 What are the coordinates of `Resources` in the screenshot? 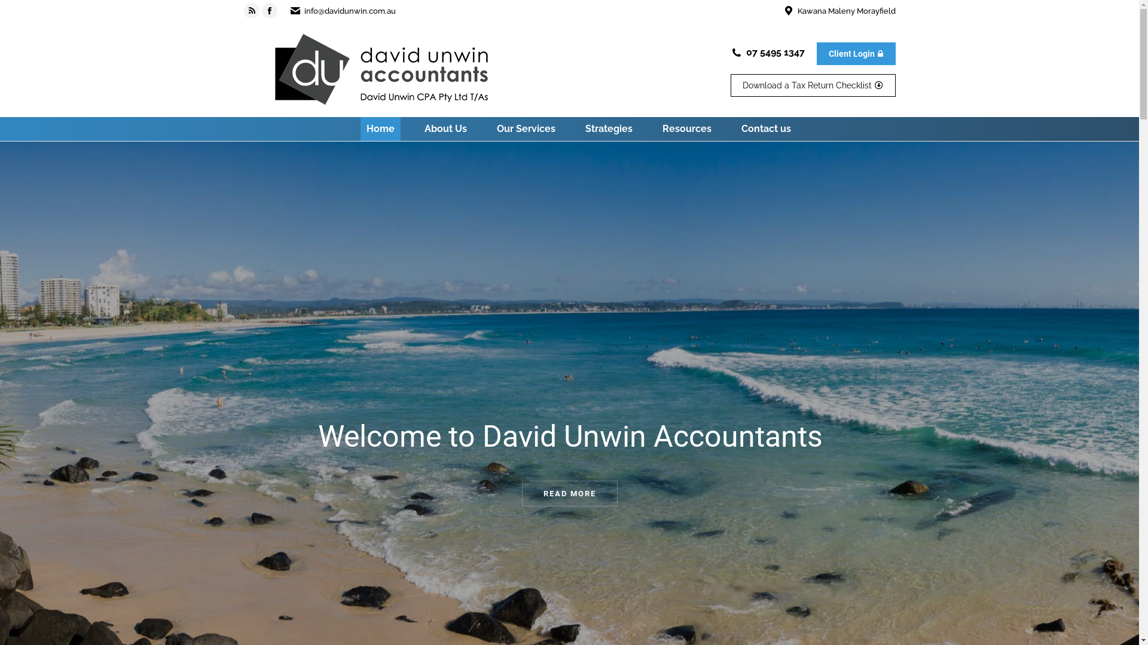 It's located at (687, 129).